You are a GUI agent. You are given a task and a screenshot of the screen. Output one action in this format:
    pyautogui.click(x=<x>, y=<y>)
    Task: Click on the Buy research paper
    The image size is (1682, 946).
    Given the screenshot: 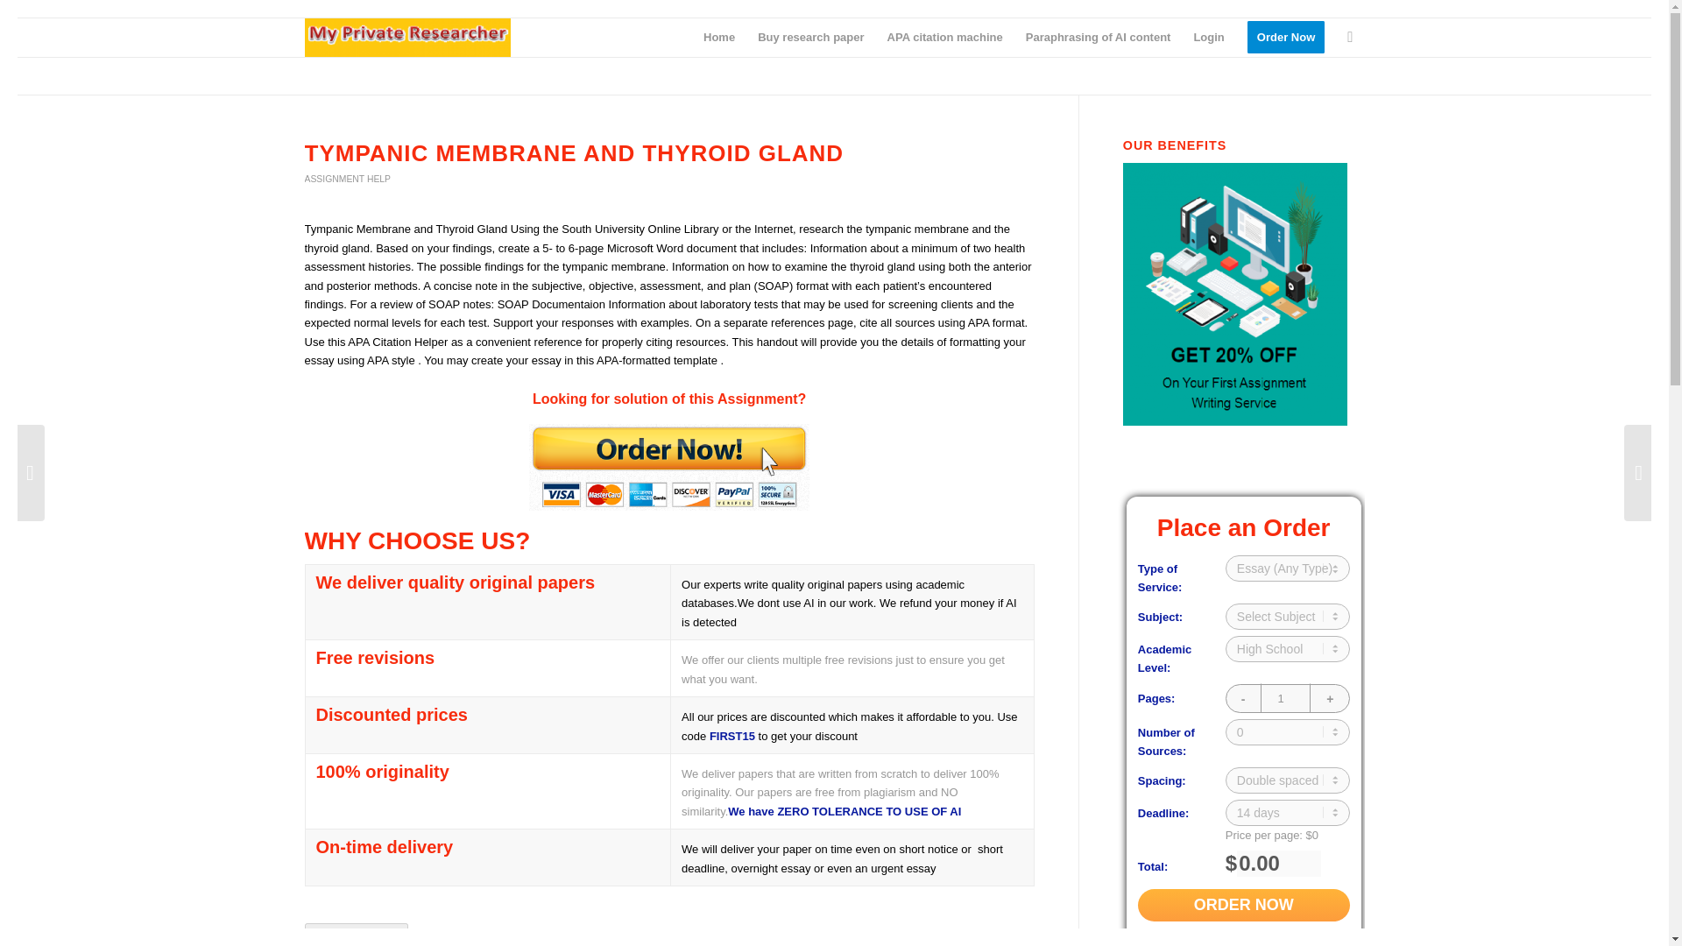 What is the action you would take?
    pyautogui.click(x=810, y=37)
    